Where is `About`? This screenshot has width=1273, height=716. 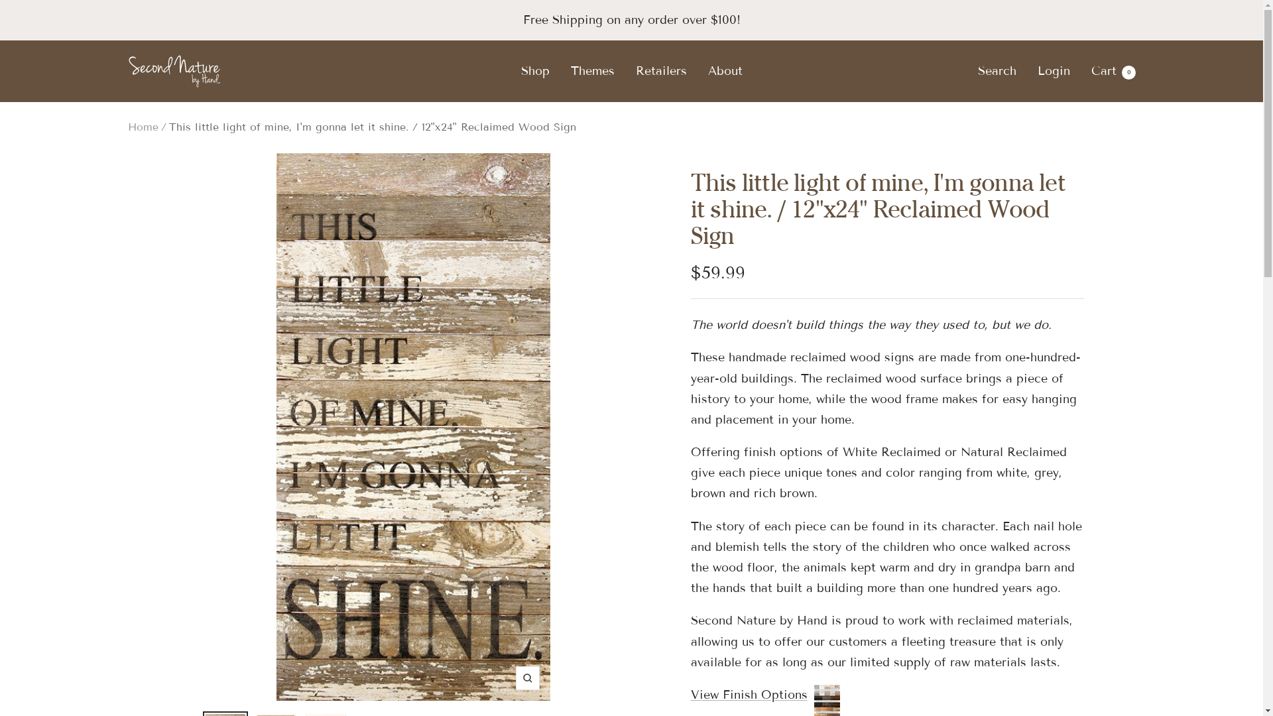 About is located at coordinates (725, 72).